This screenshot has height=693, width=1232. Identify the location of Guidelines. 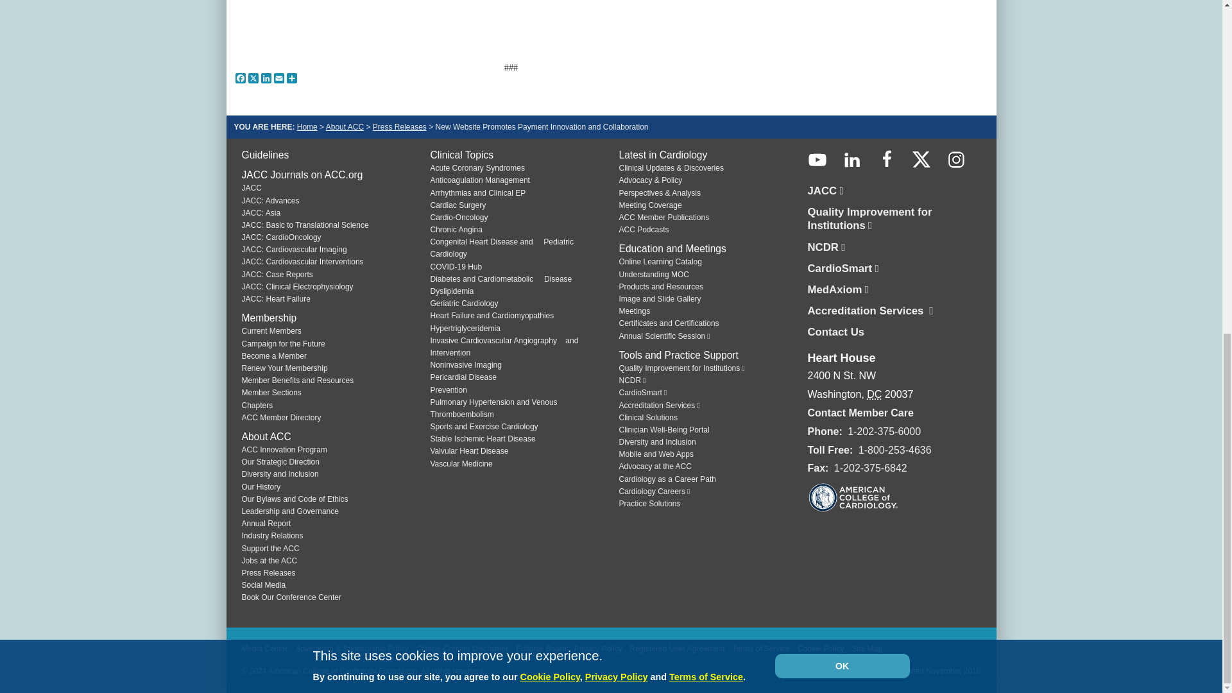
(264, 155).